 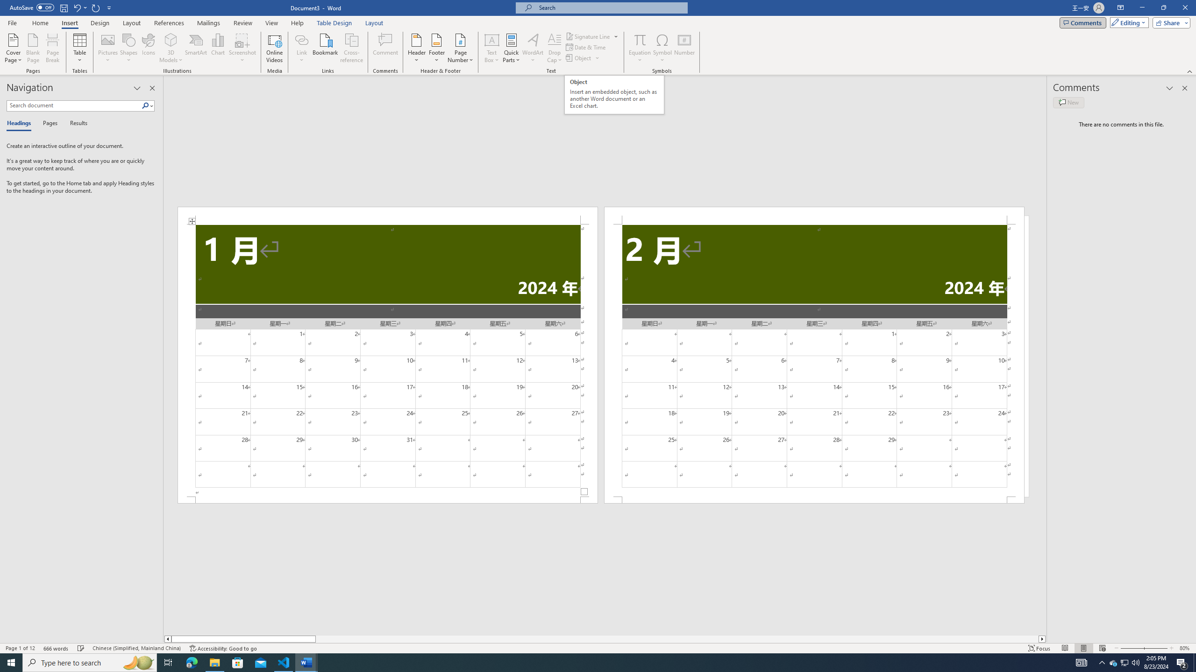 What do you see at coordinates (814, 361) in the screenshot?
I see `Page 2 content` at bounding box center [814, 361].